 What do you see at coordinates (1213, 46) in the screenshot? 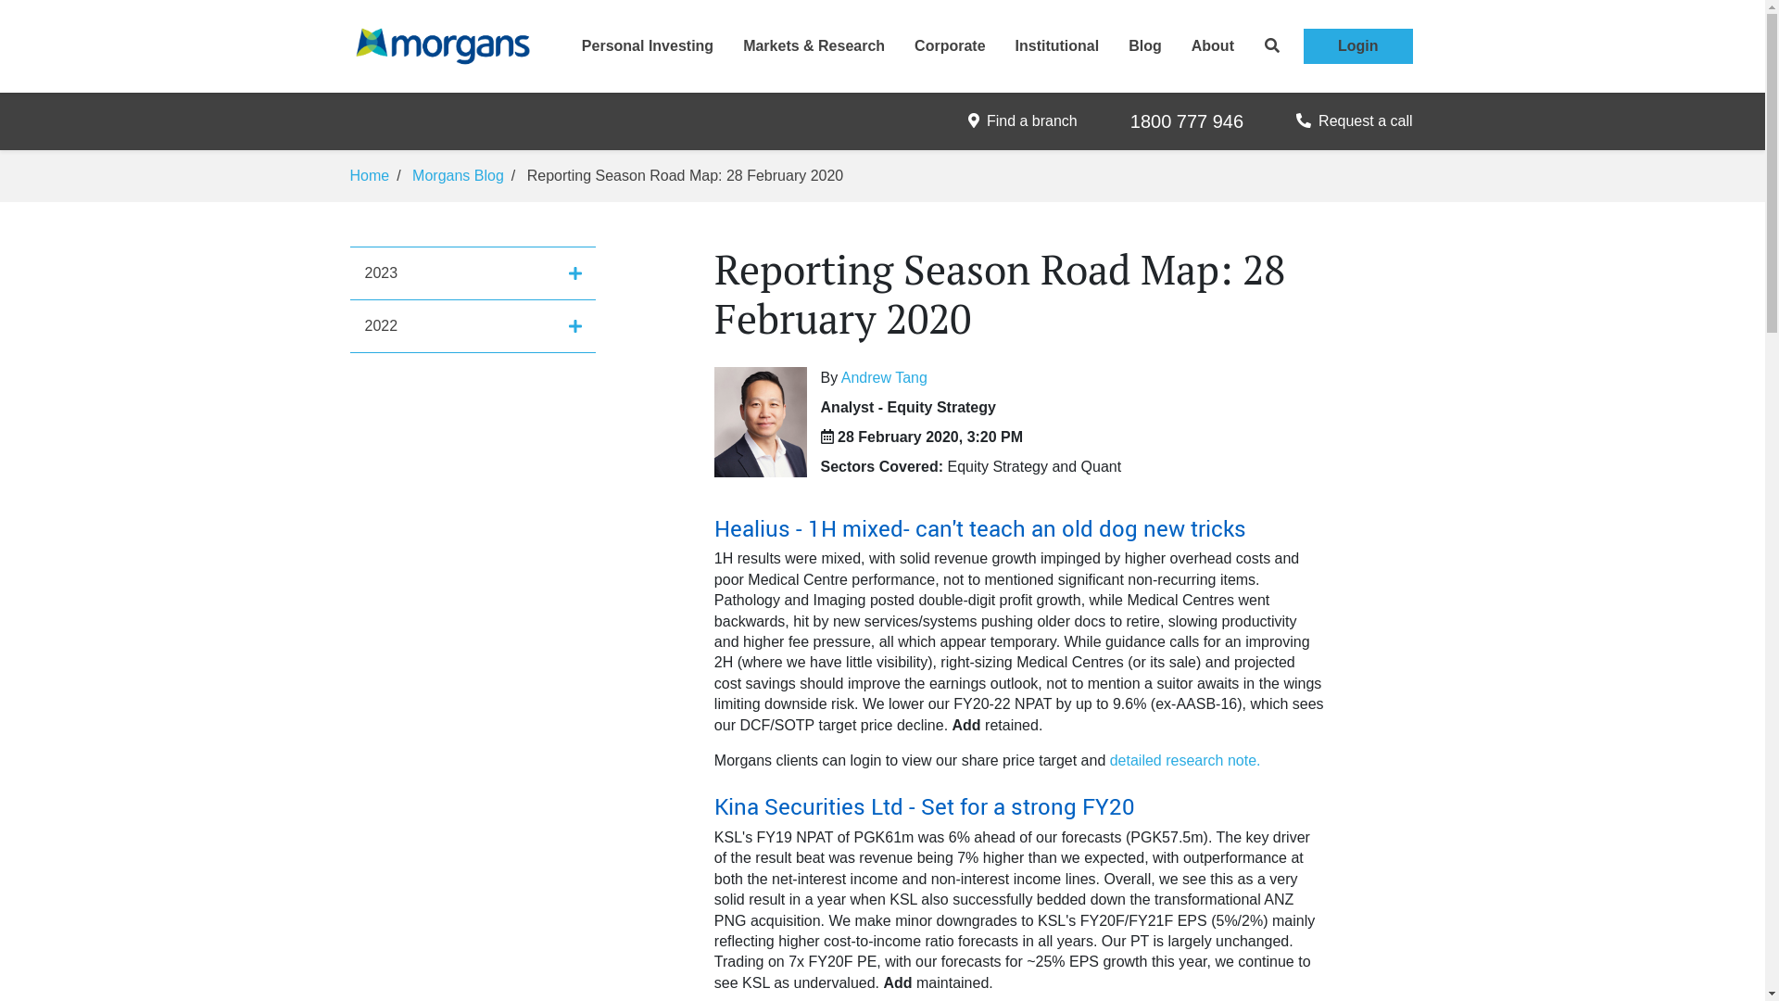
I see `About` at bounding box center [1213, 46].